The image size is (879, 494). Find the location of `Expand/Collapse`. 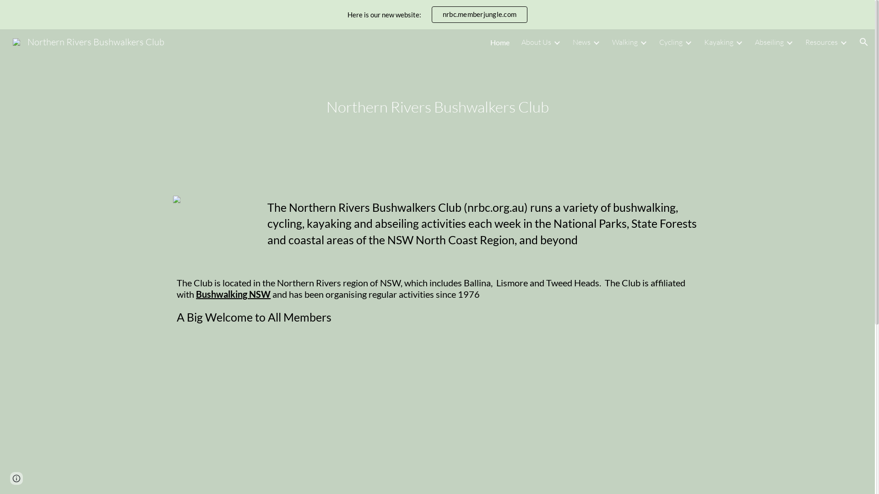

Expand/Collapse is located at coordinates (688, 42).